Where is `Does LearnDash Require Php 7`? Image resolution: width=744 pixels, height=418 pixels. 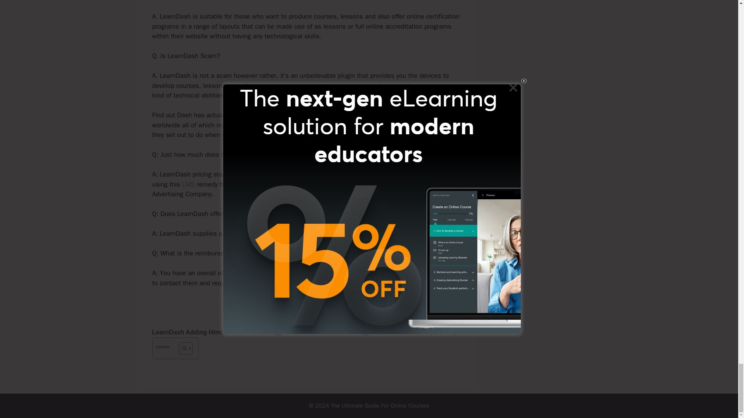
Does LearnDash Require Php 7 is located at coordinates (416, 332).